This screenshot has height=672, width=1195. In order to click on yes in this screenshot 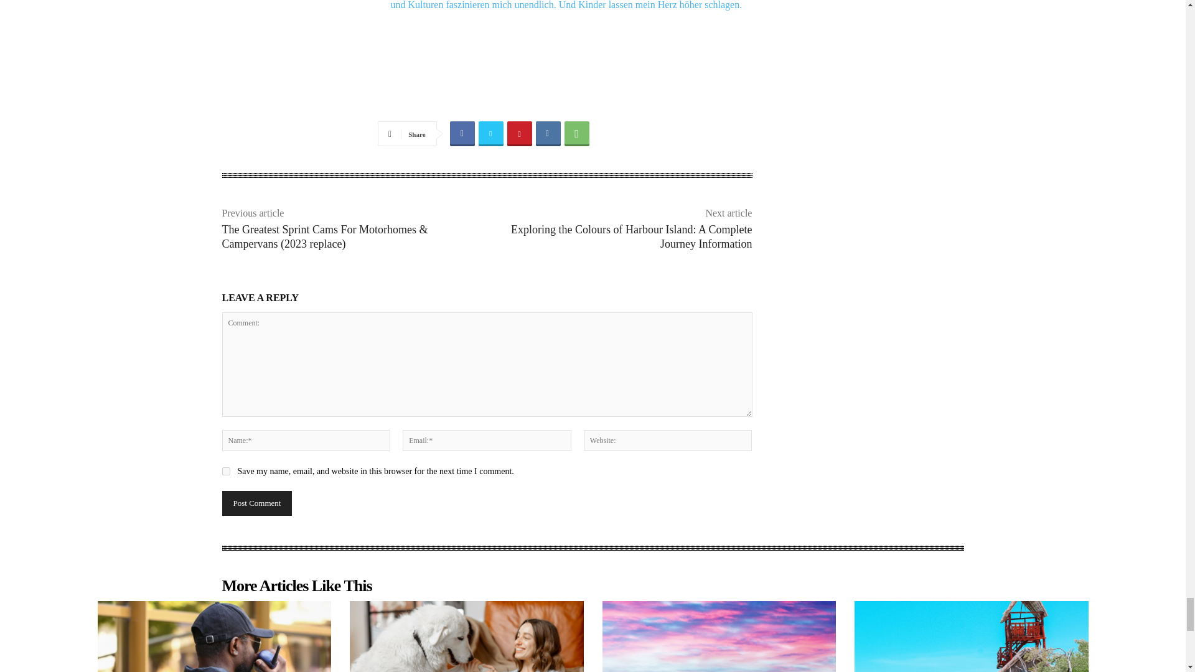, I will do `click(225, 470)`.